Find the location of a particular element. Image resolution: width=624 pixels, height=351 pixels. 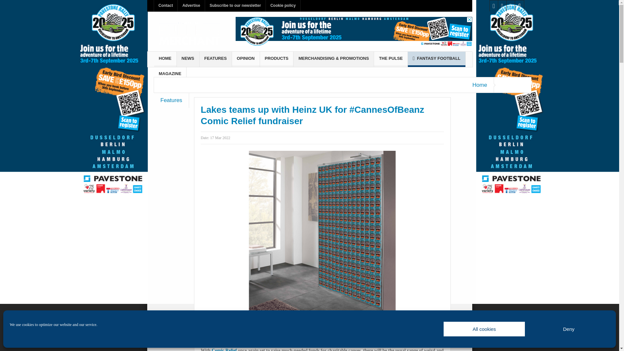

3rd party ad content is located at coordinates (353, 32).